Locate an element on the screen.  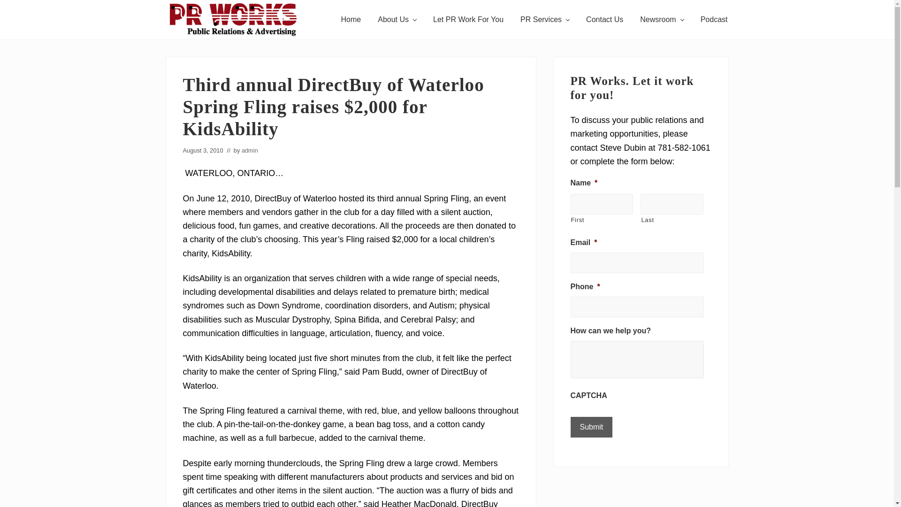
Submit is located at coordinates (591, 427).